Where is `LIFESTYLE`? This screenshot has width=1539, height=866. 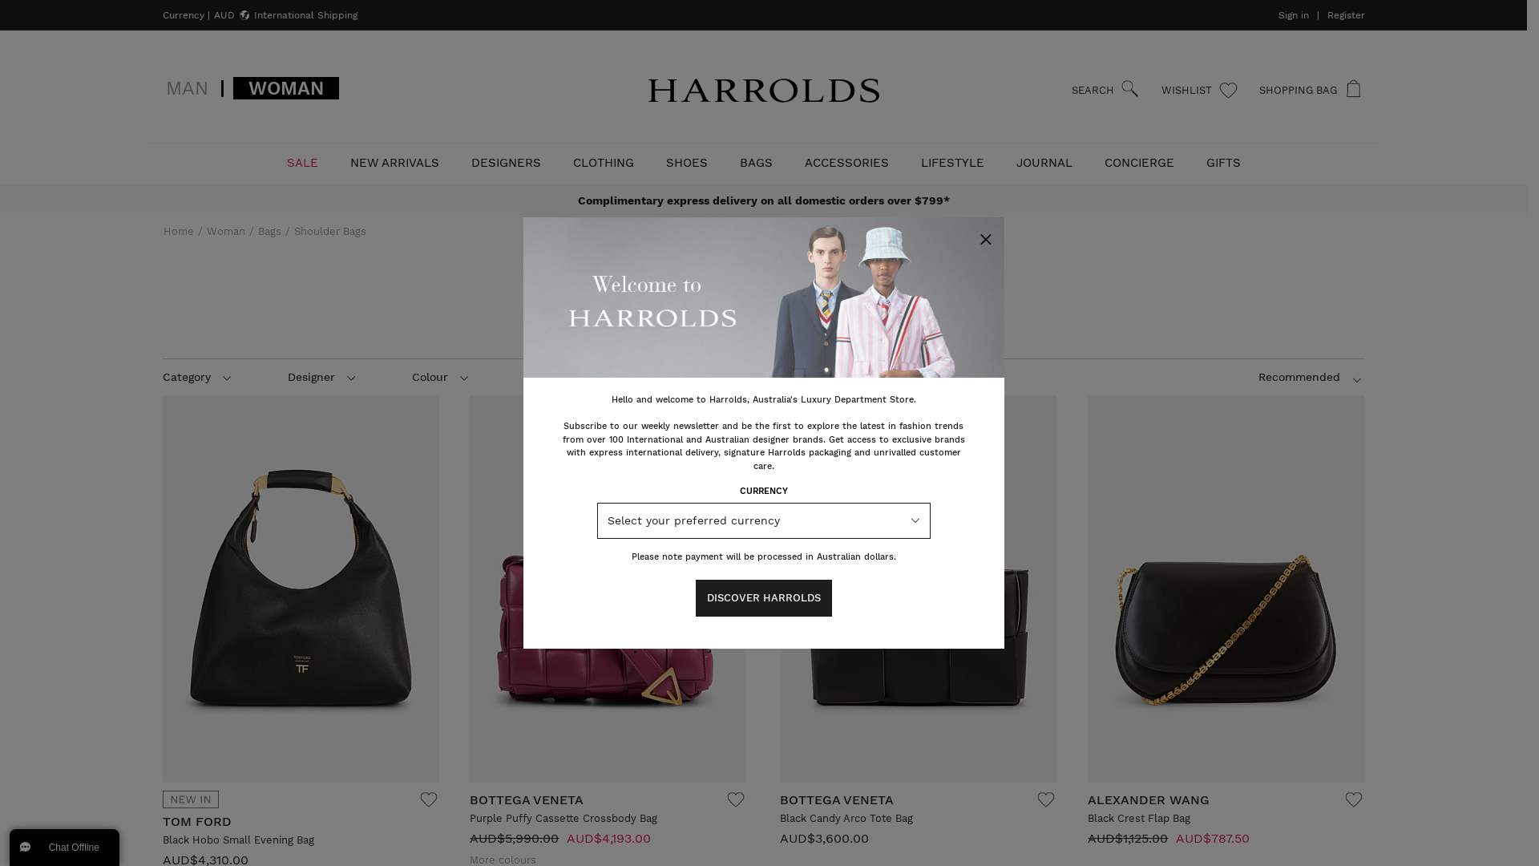
LIFESTYLE is located at coordinates (952, 164).